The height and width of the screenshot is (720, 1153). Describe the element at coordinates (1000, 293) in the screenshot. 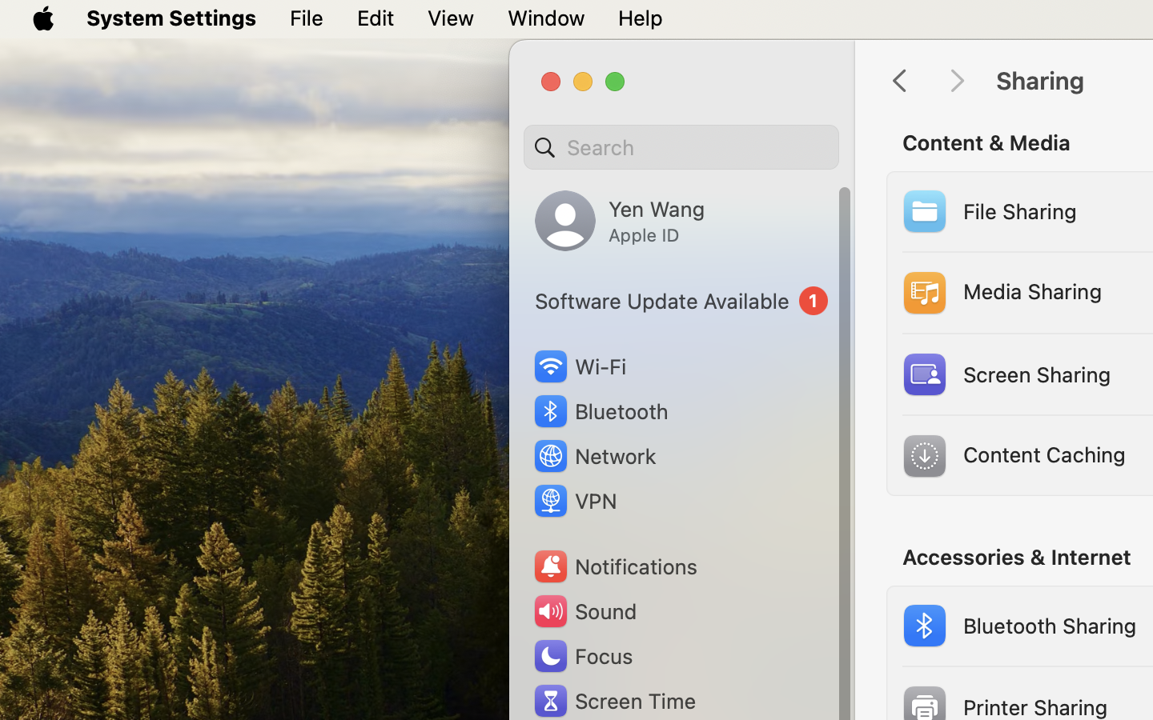

I see `Media Sharing` at that location.